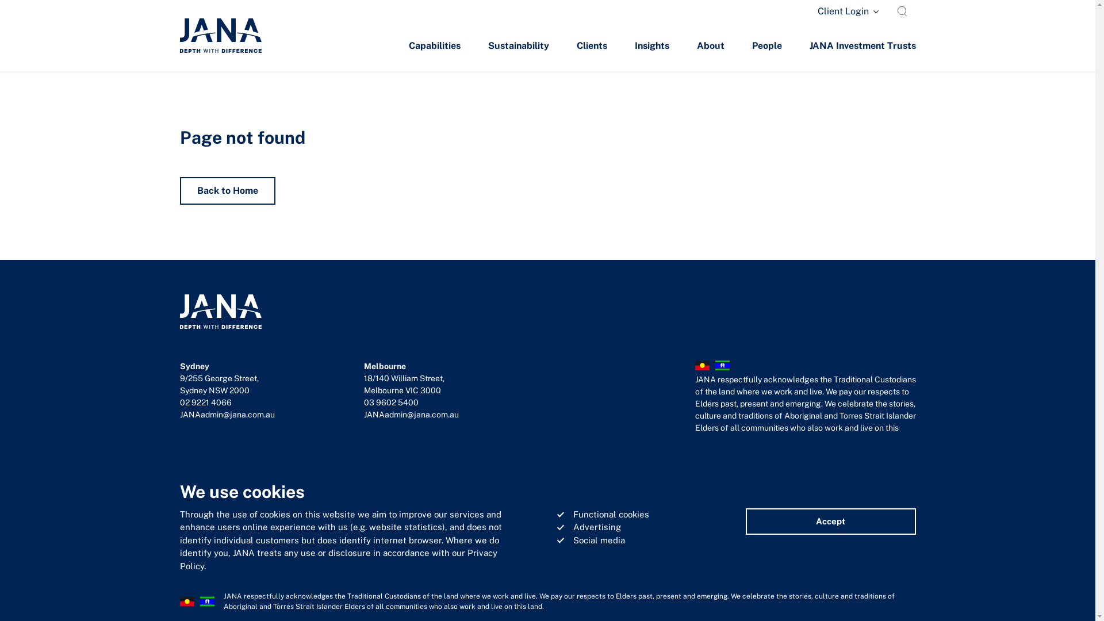  What do you see at coordinates (204, 491) in the screenshot?
I see `Privacy Policy` at bounding box center [204, 491].